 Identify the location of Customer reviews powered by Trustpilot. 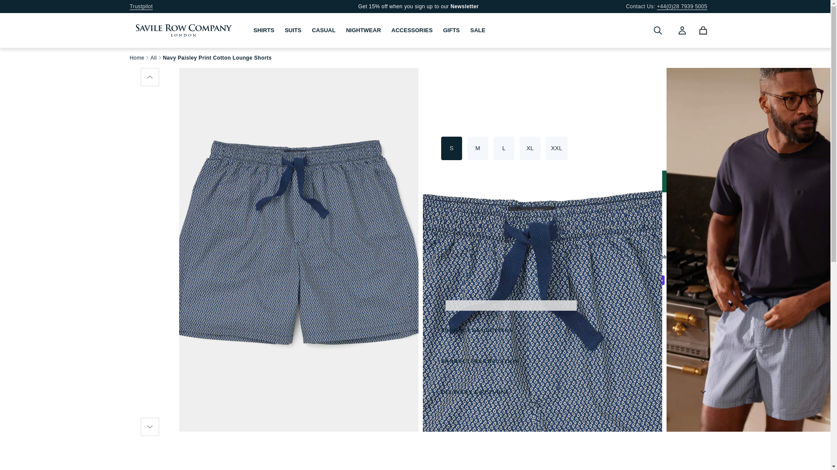
(642, 95).